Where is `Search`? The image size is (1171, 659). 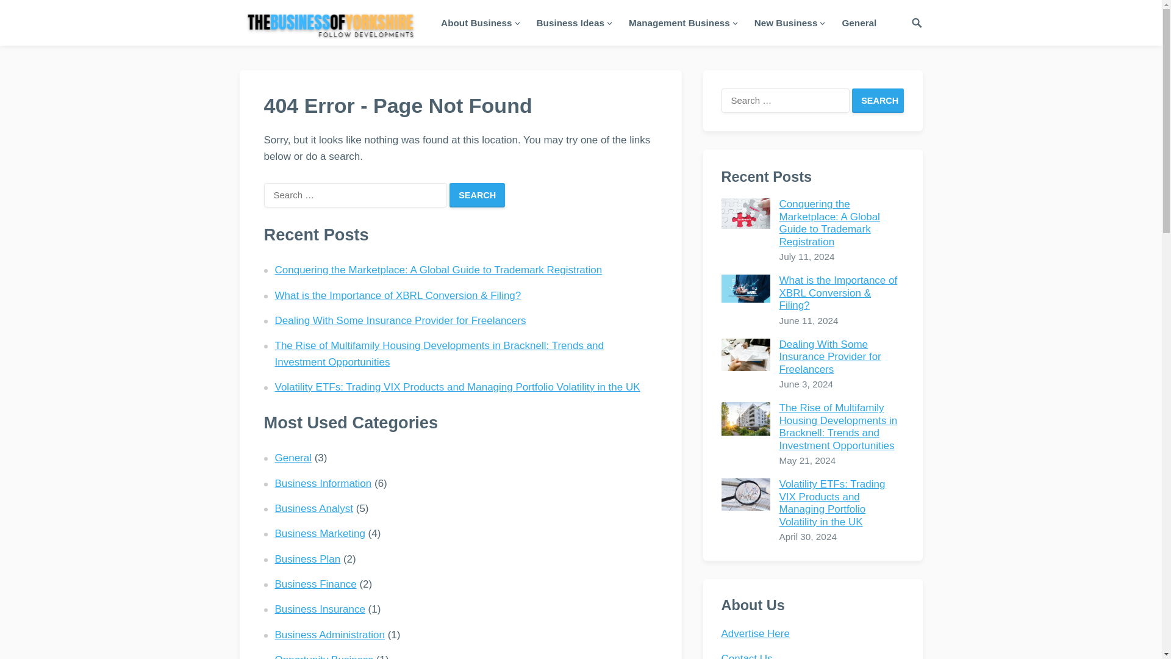 Search is located at coordinates (477, 195).